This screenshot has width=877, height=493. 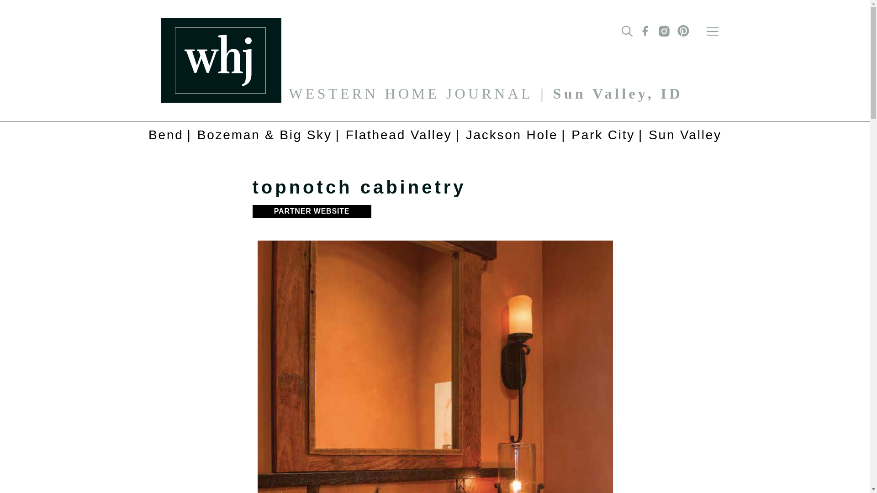 I want to click on Flathead Valley, so click(x=398, y=135).